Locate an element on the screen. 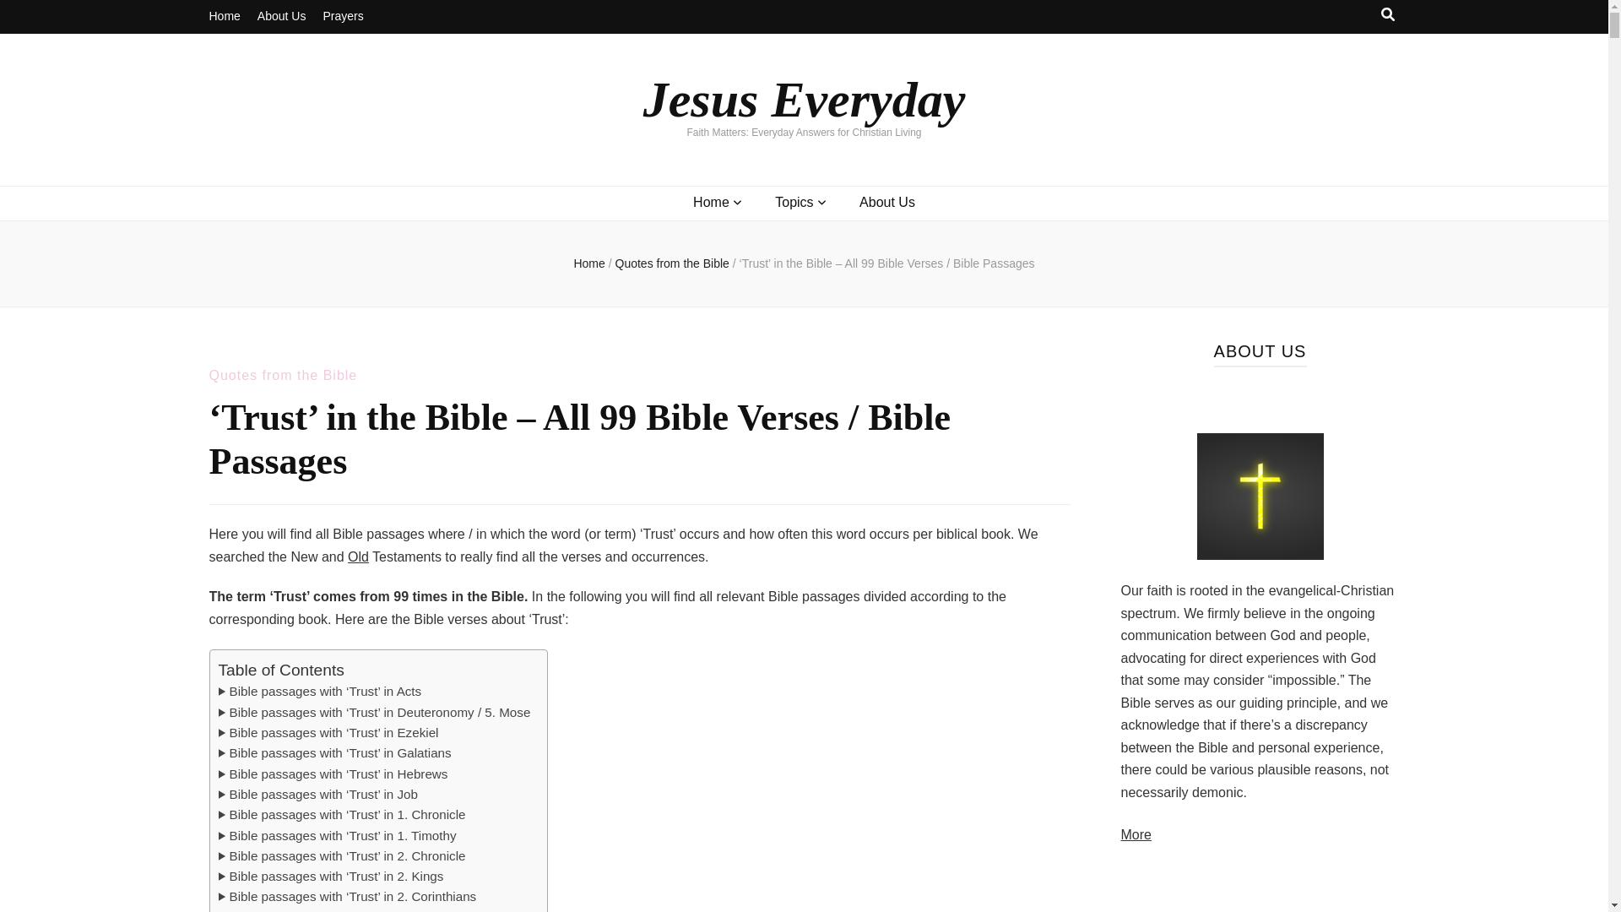  Topics is located at coordinates (794, 203).